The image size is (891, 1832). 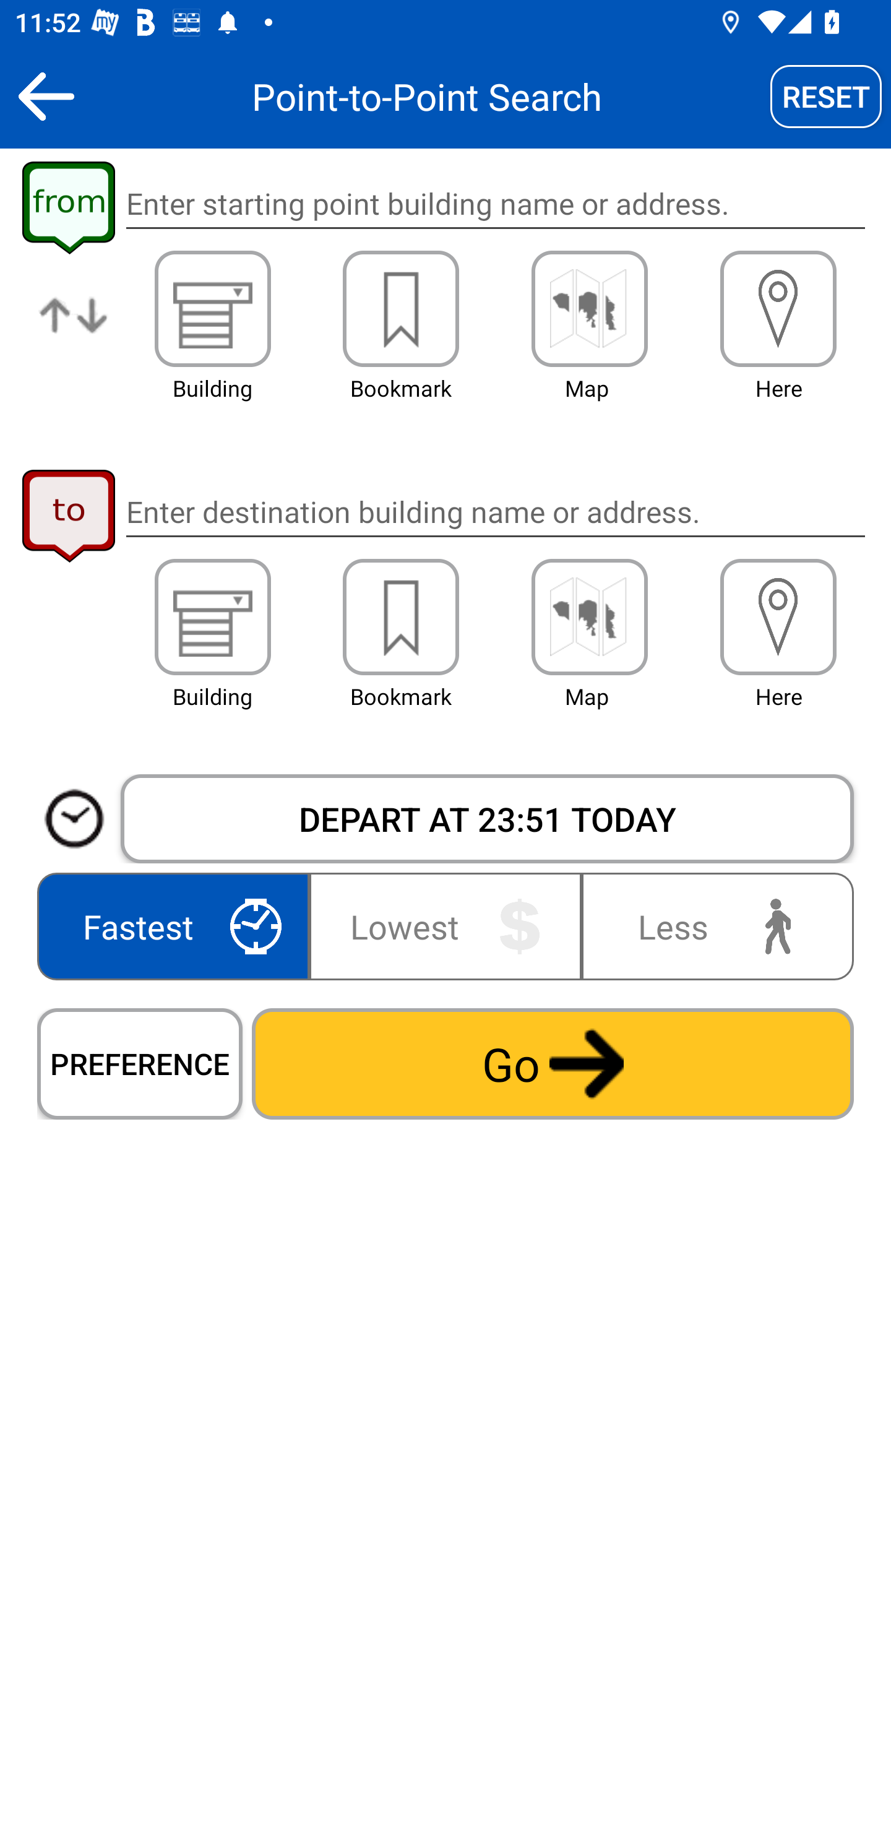 What do you see at coordinates (74, 332) in the screenshot?
I see `Swap origin and destination` at bounding box center [74, 332].